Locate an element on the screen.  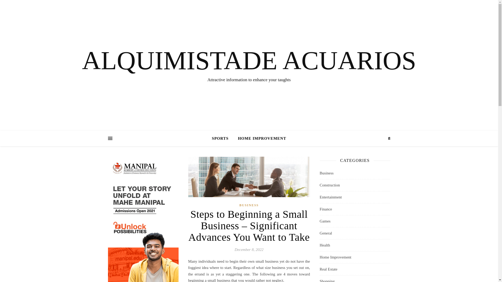
BUSINESS is located at coordinates (249, 205).